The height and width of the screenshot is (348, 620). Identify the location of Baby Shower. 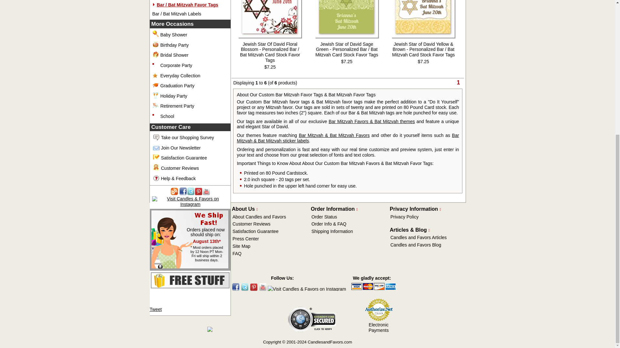
(173, 35).